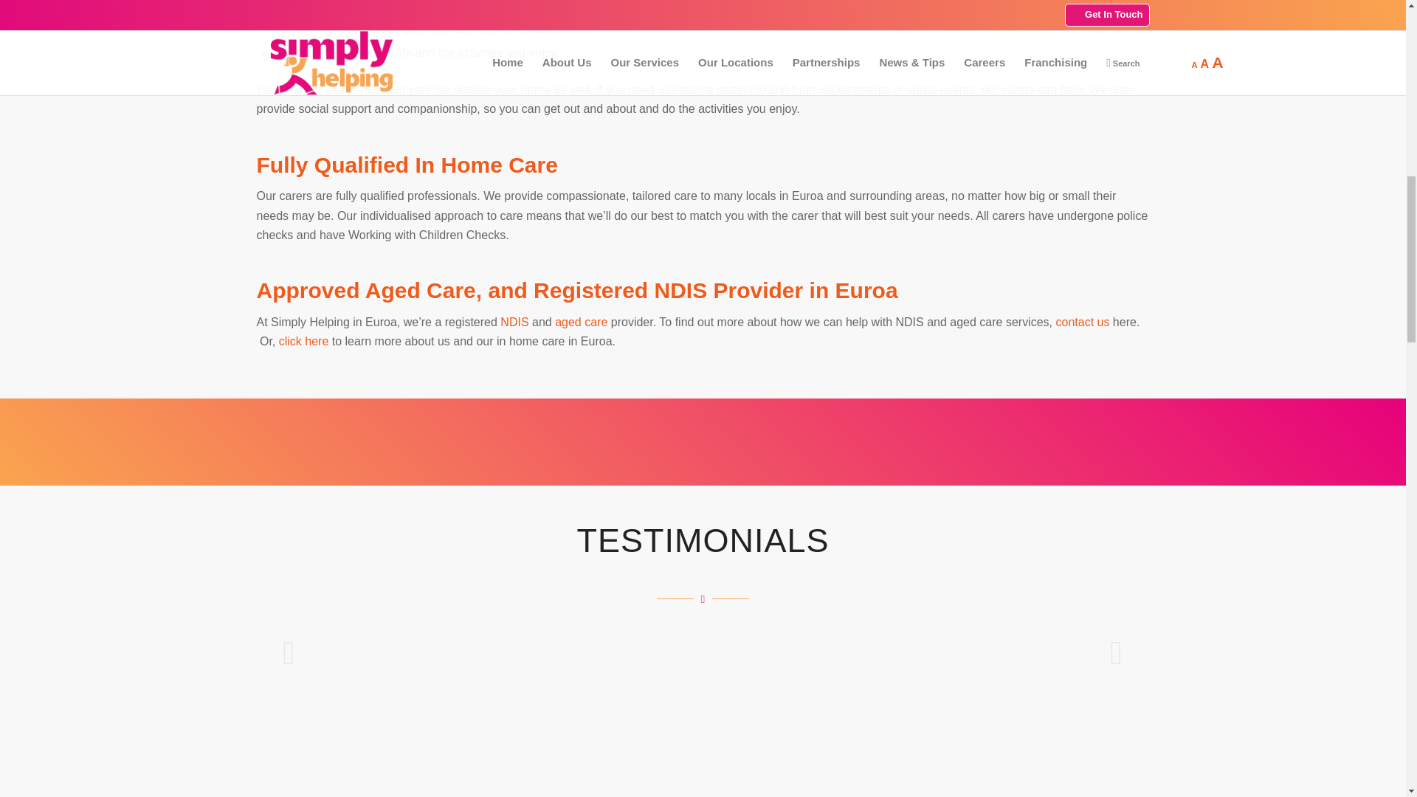 Image resolution: width=1417 pixels, height=797 pixels. Describe the element at coordinates (304, 341) in the screenshot. I see `click here` at that location.